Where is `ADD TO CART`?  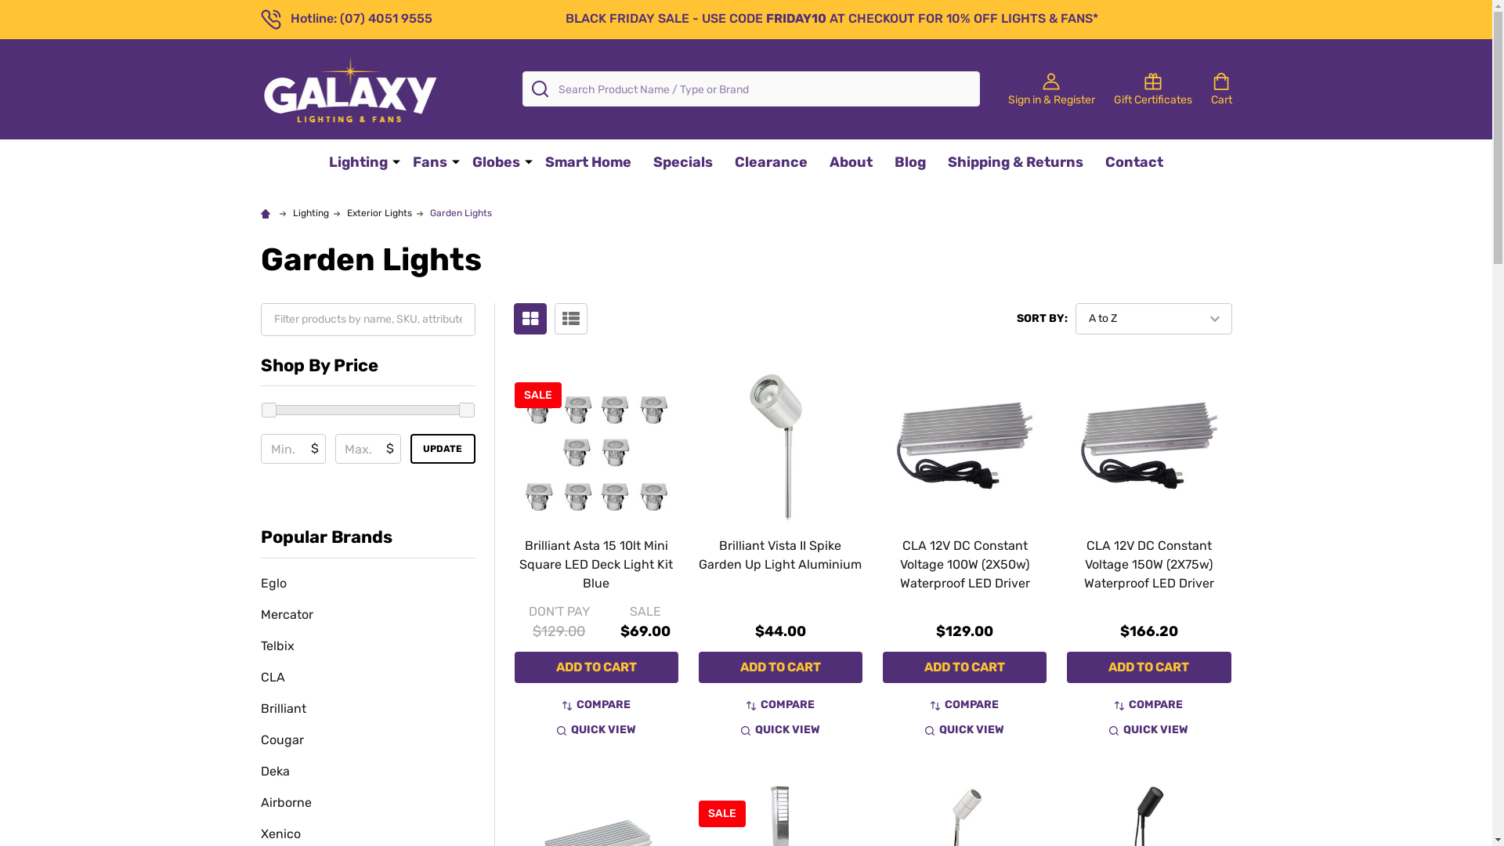
ADD TO CART is located at coordinates (595, 667).